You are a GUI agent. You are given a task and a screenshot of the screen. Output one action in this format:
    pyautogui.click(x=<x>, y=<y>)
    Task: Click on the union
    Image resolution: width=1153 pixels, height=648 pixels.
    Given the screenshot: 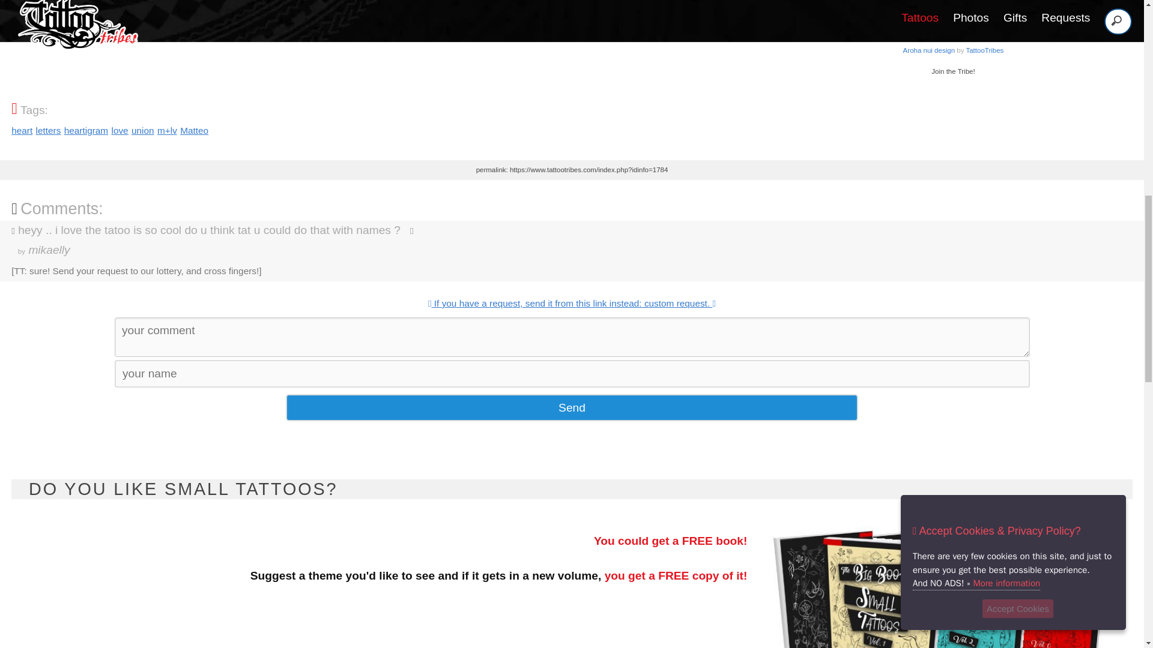 What is the action you would take?
    pyautogui.click(x=143, y=130)
    